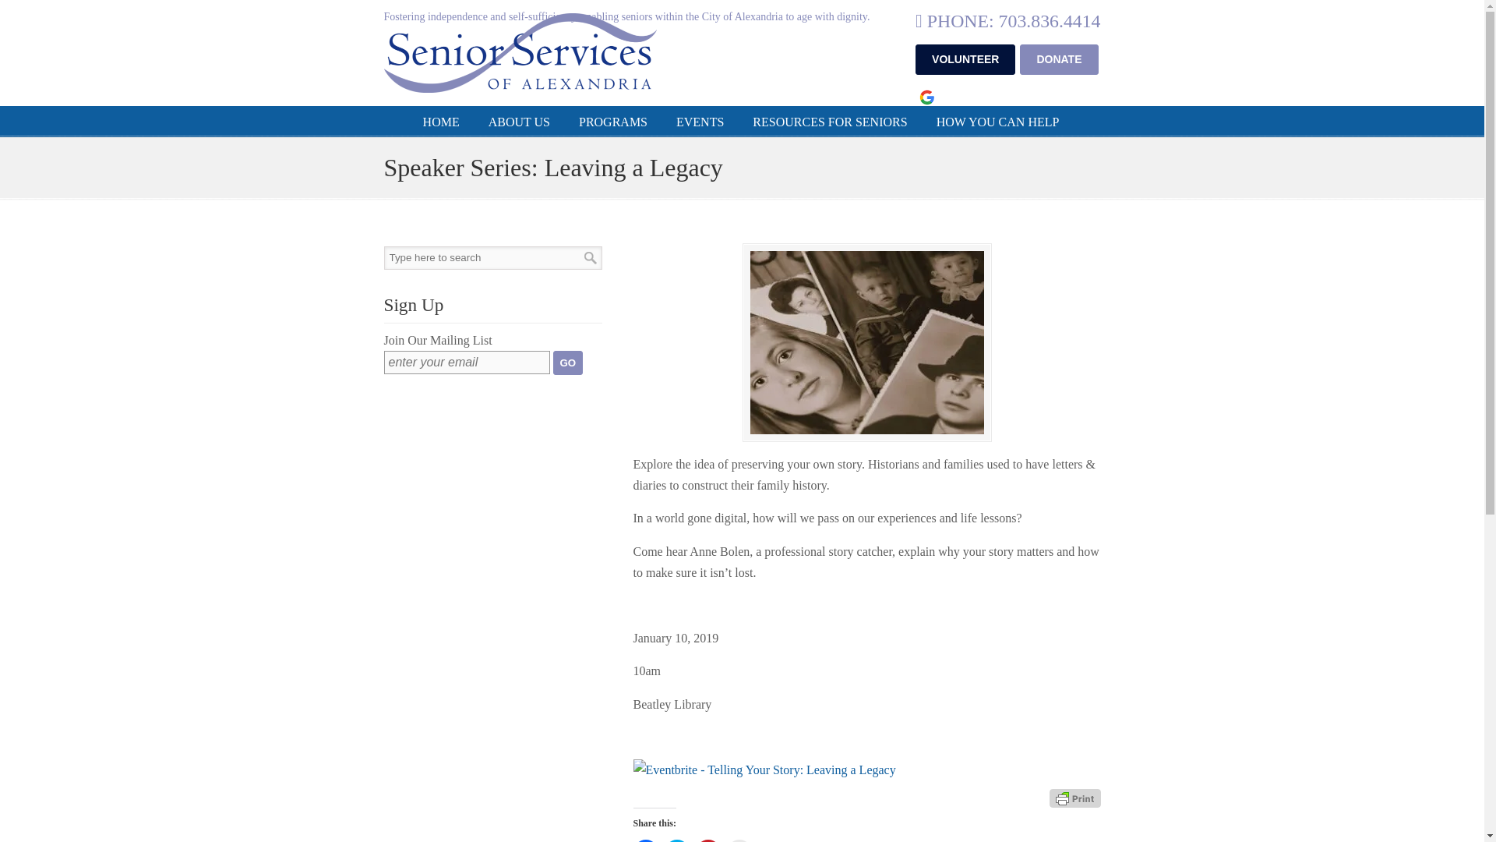 The height and width of the screenshot is (842, 1496). What do you see at coordinates (965, 59) in the screenshot?
I see `Volunteer with SSA` at bounding box center [965, 59].